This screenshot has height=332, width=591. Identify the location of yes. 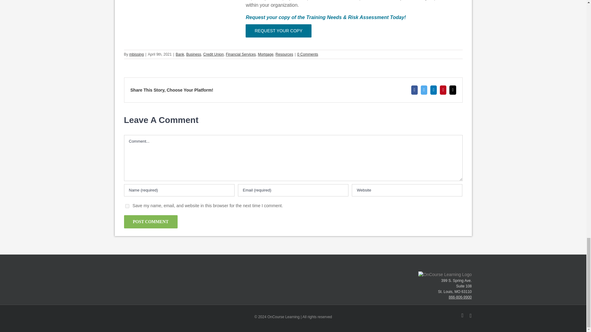
(127, 206).